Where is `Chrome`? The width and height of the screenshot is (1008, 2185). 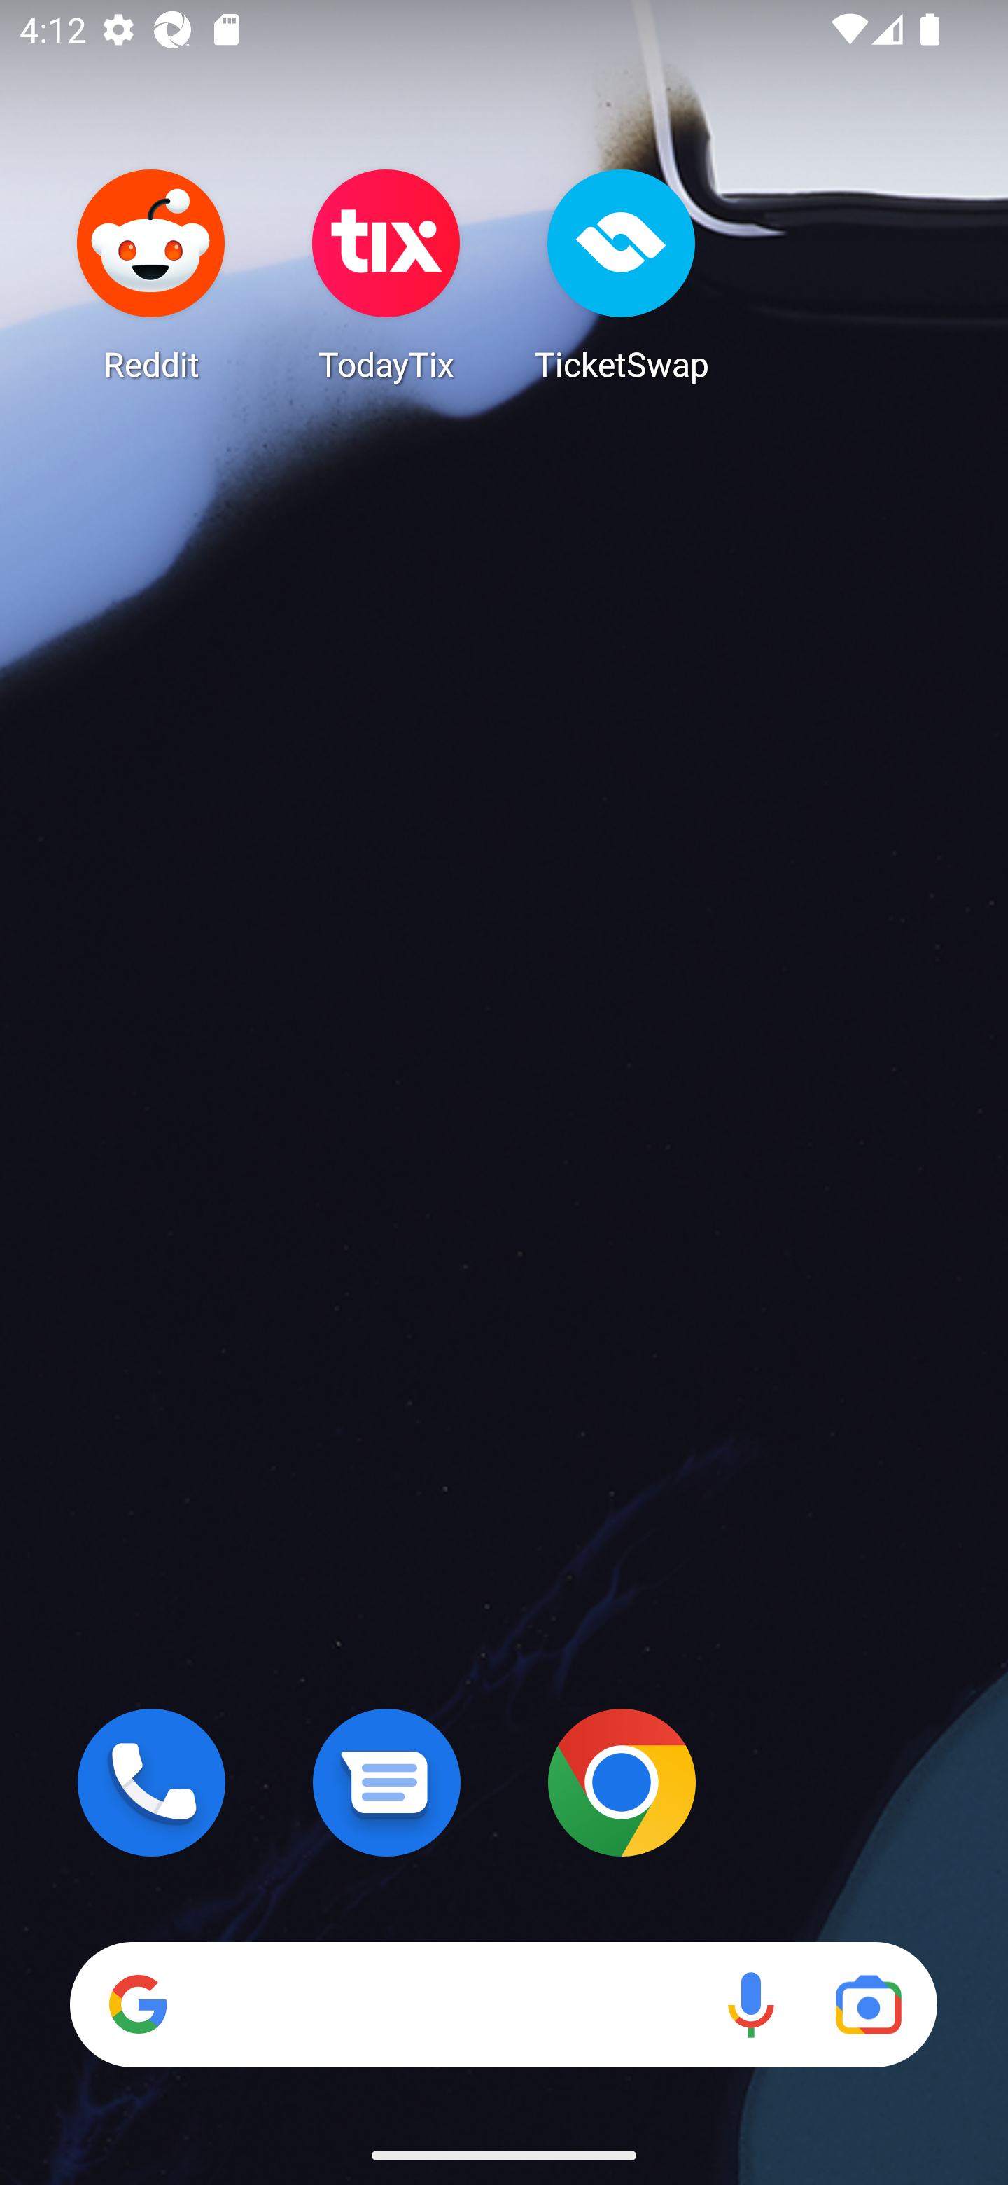 Chrome is located at coordinates (622, 1782).